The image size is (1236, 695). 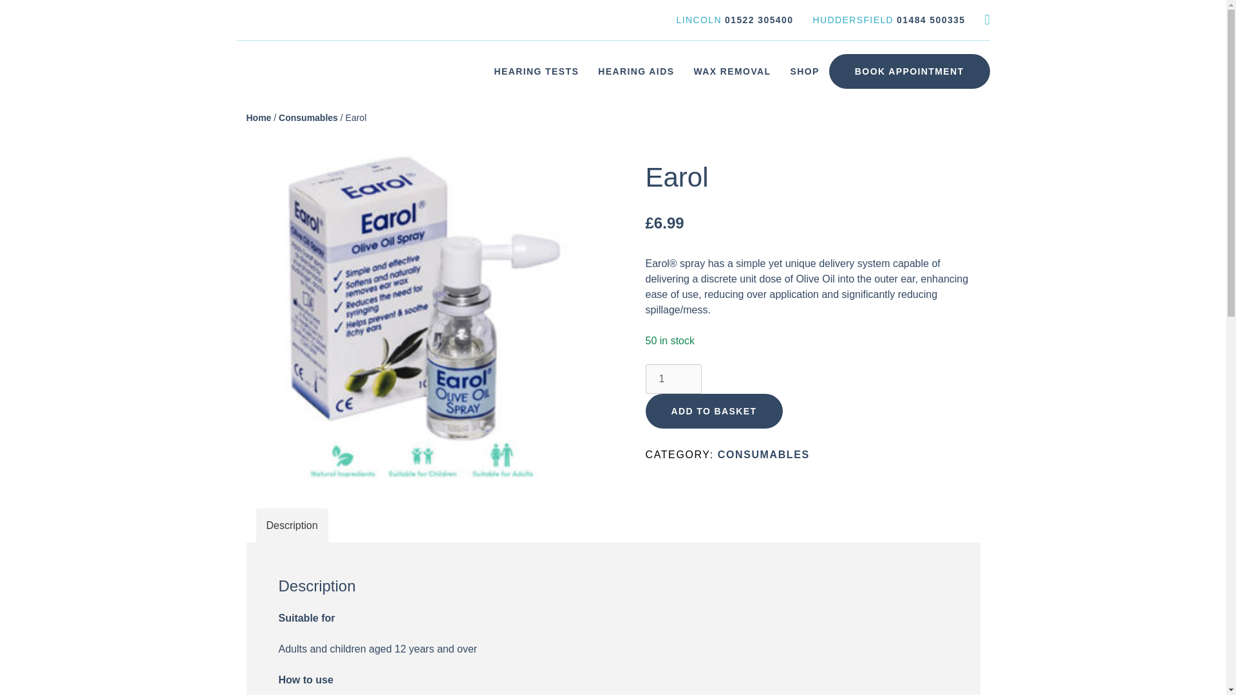 What do you see at coordinates (635, 71) in the screenshot?
I see `HEARING AIDS` at bounding box center [635, 71].